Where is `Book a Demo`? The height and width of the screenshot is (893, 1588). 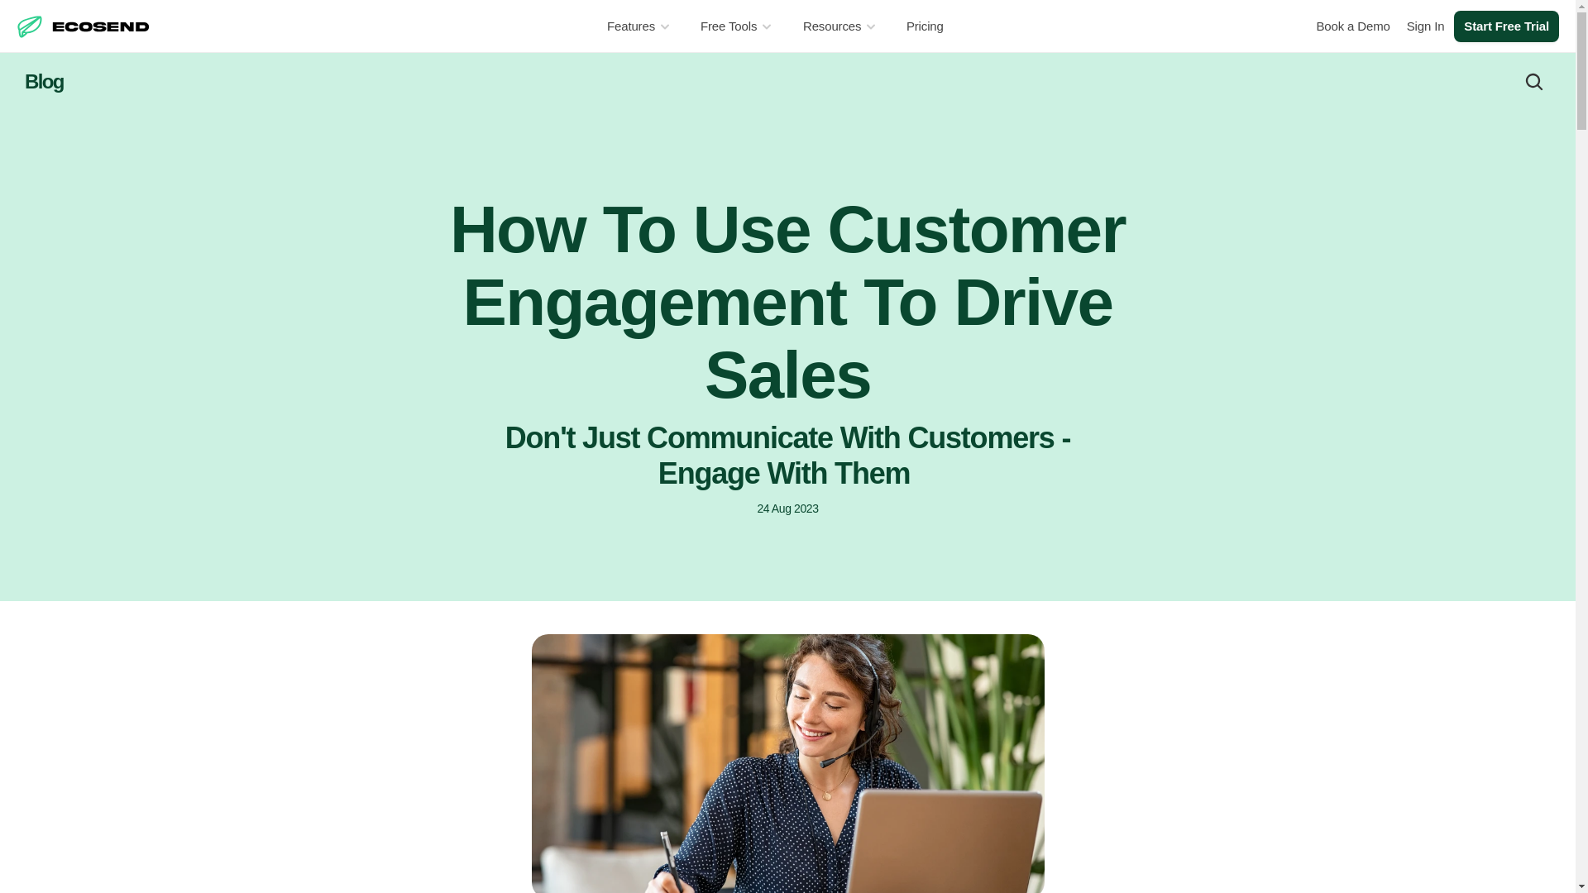 Book a Demo is located at coordinates (1351, 26).